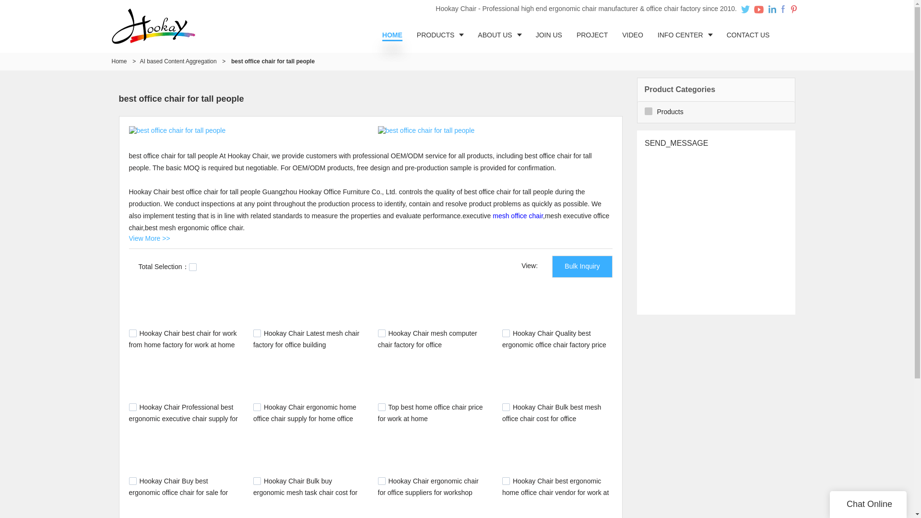 Image resolution: width=921 pixels, height=518 pixels. Describe the element at coordinates (306, 339) in the screenshot. I see `Hookay Chair Latest mesh chair factory for office building` at that location.